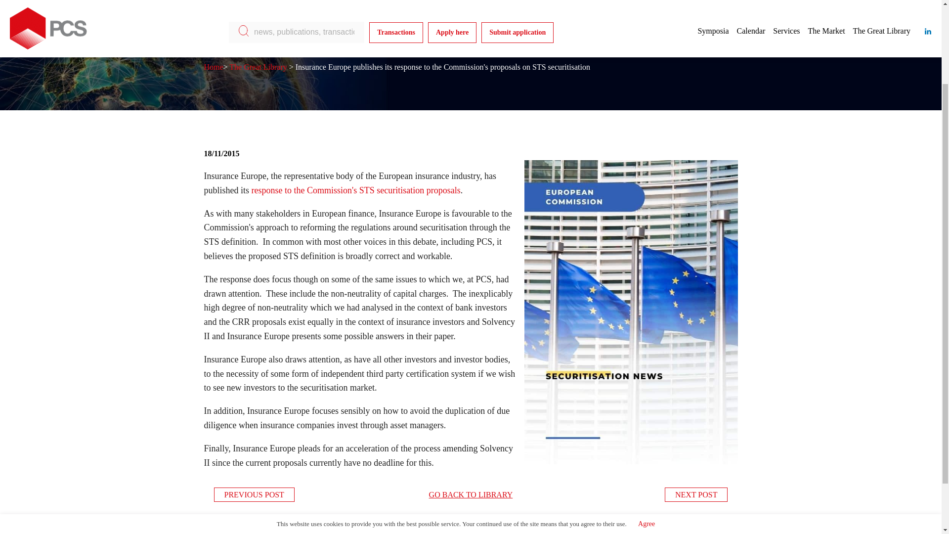 The width and height of the screenshot is (949, 534). What do you see at coordinates (214, 67) in the screenshot?
I see `Home` at bounding box center [214, 67].